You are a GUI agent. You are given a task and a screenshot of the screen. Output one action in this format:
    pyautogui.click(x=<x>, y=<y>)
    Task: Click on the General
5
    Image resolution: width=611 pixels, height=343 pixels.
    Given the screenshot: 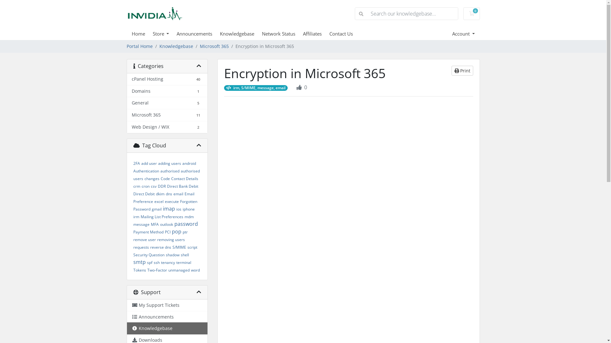 What is the action you would take?
    pyautogui.click(x=167, y=103)
    